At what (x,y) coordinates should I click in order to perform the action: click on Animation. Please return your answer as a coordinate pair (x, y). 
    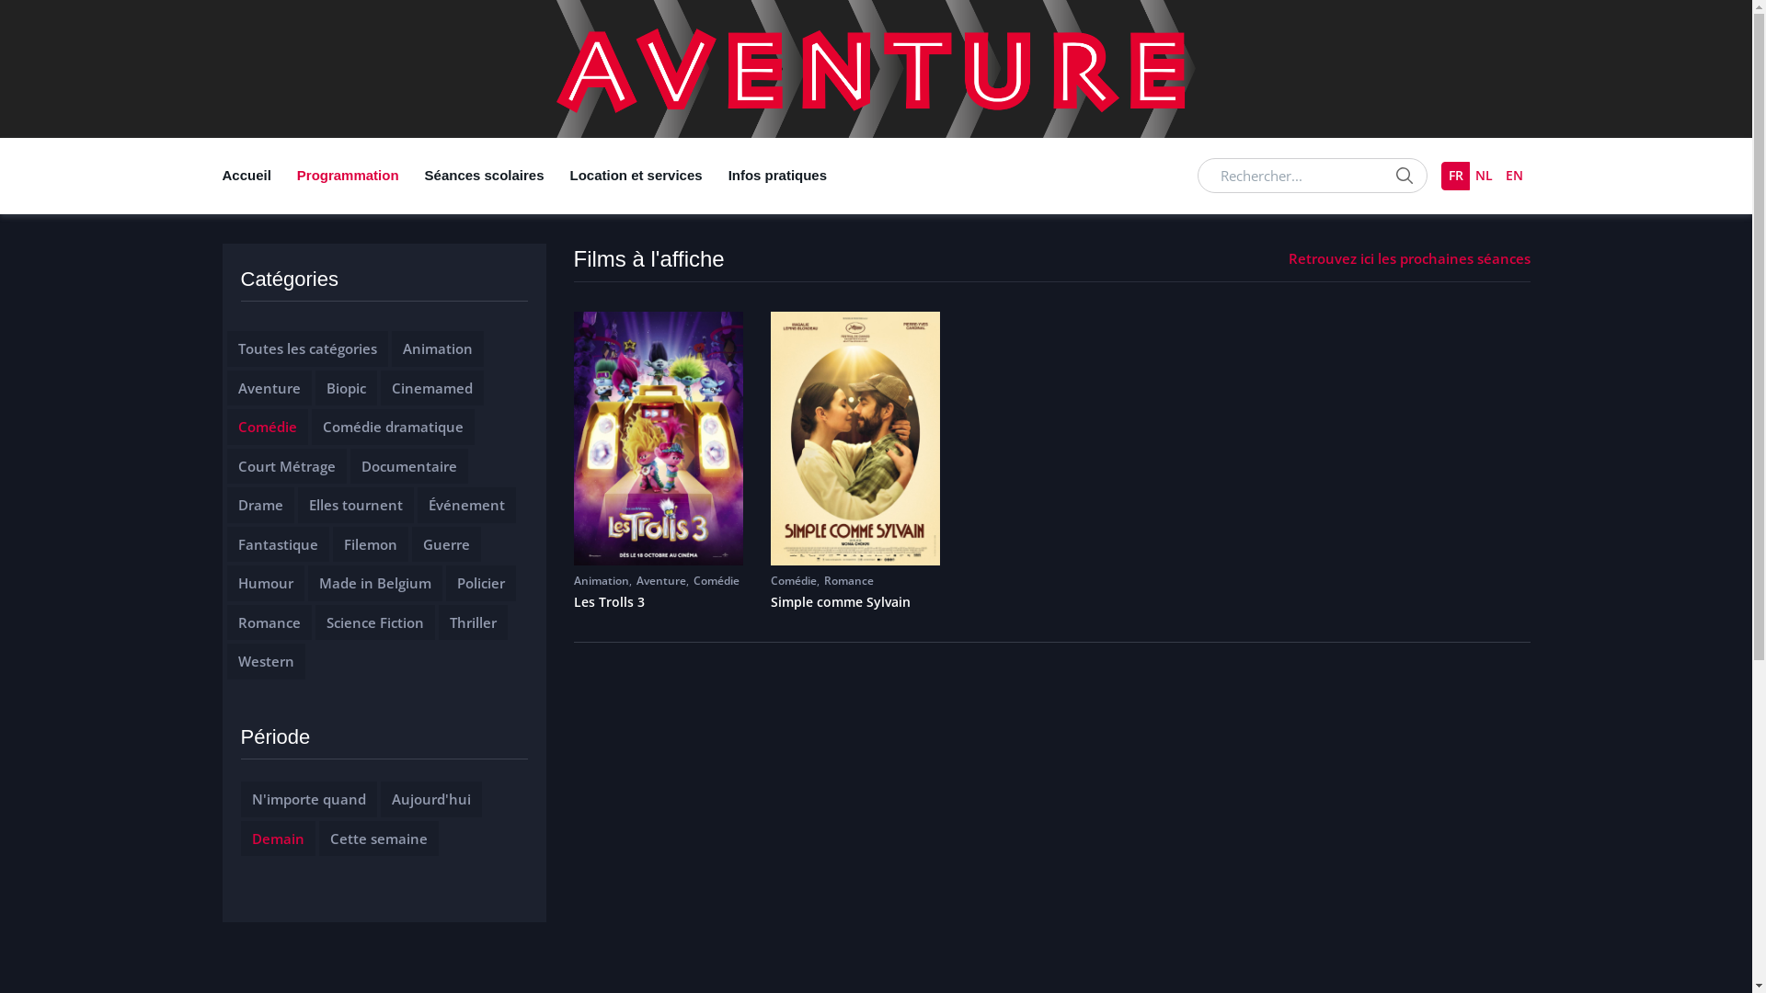
    Looking at the image, I should click on (602, 581).